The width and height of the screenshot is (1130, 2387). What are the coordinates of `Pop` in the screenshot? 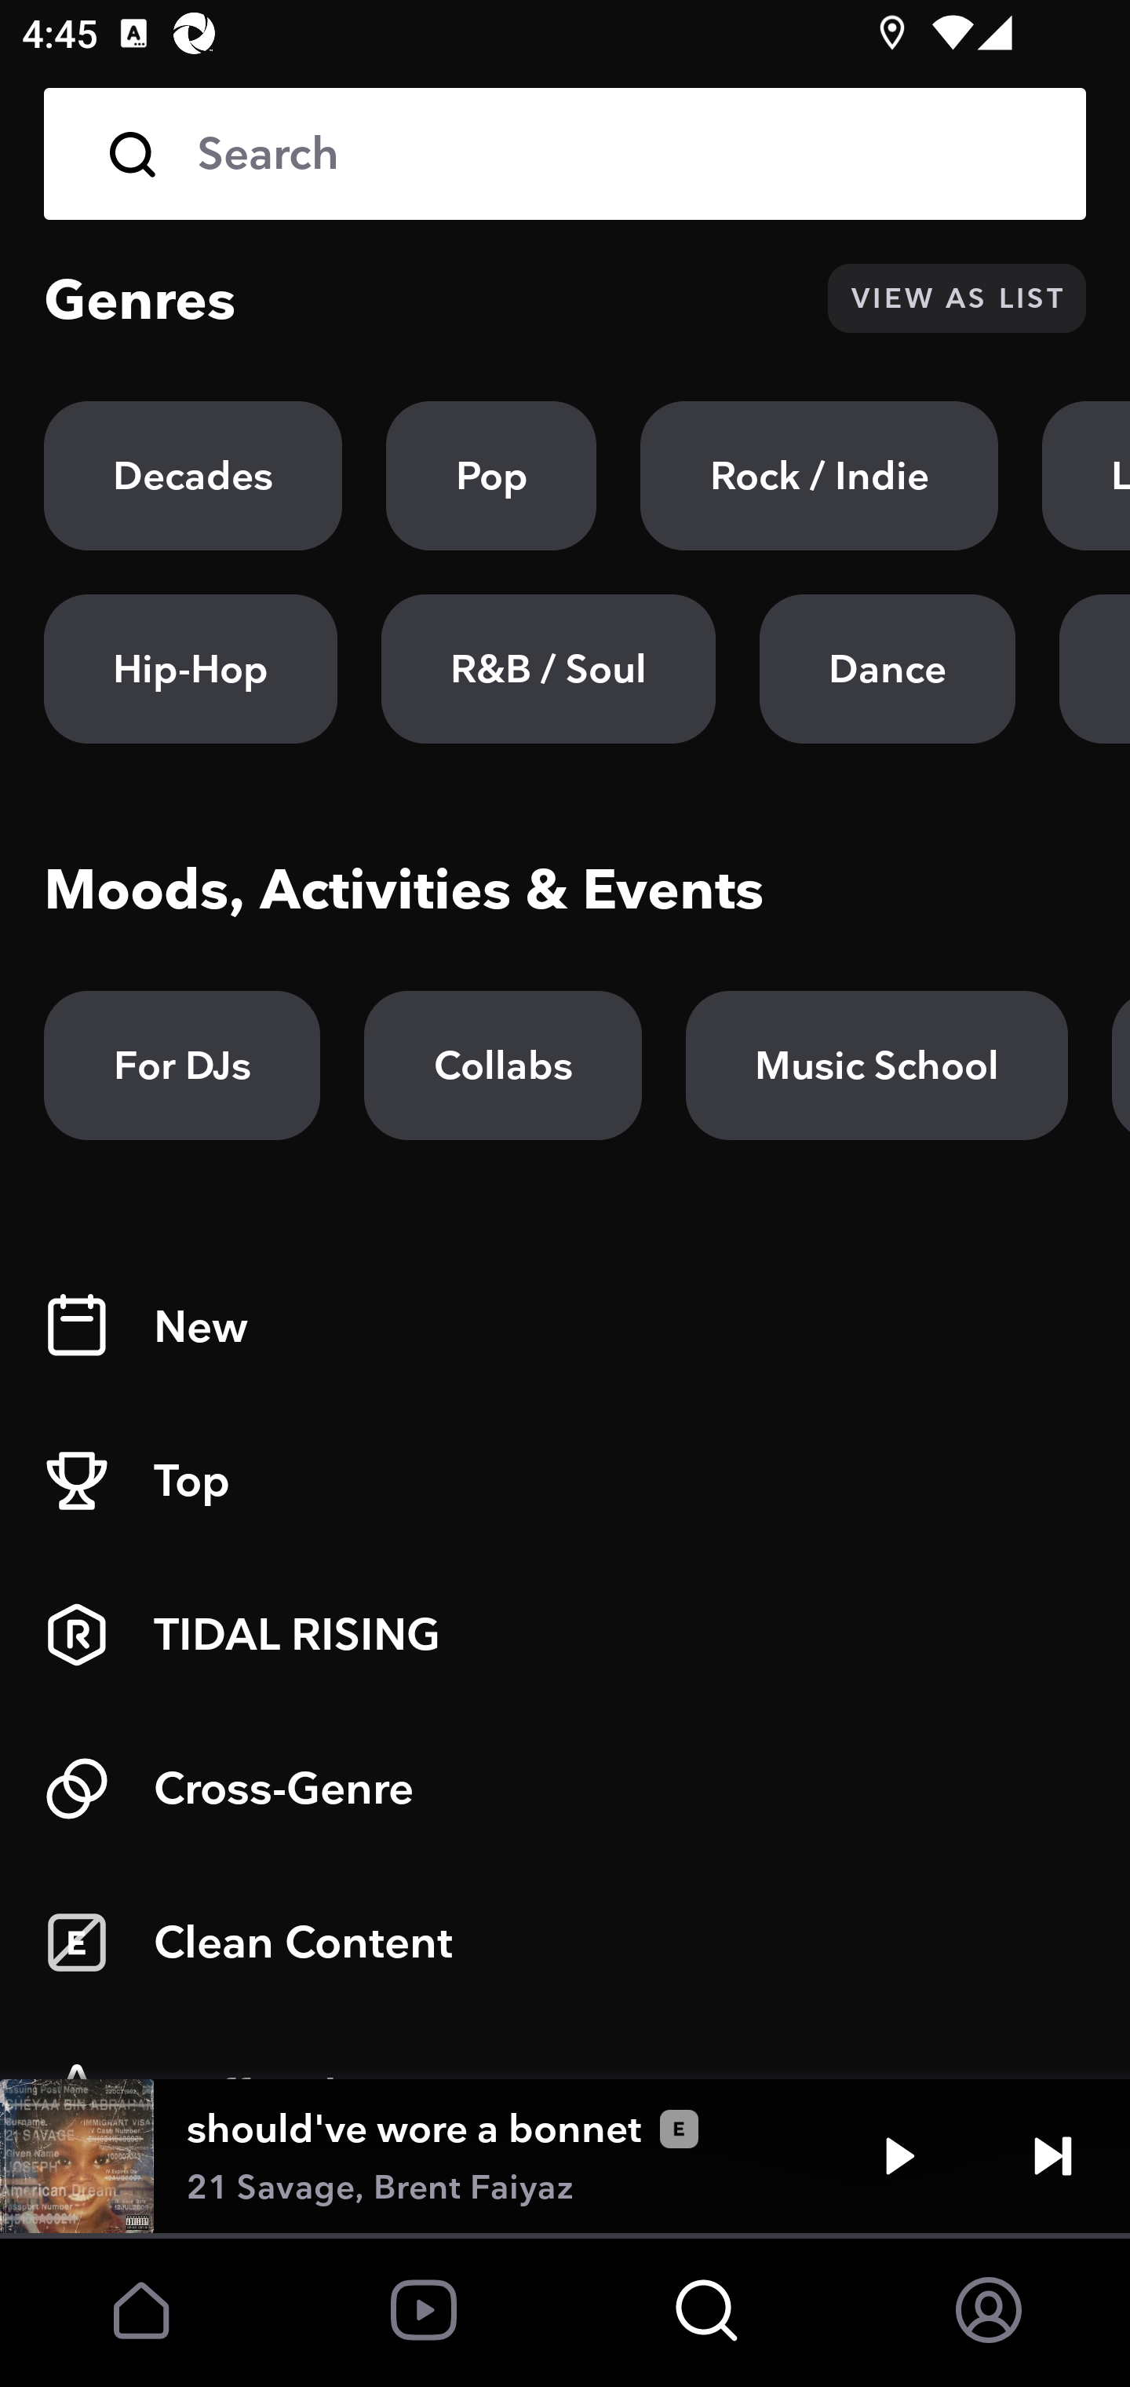 It's located at (491, 476).